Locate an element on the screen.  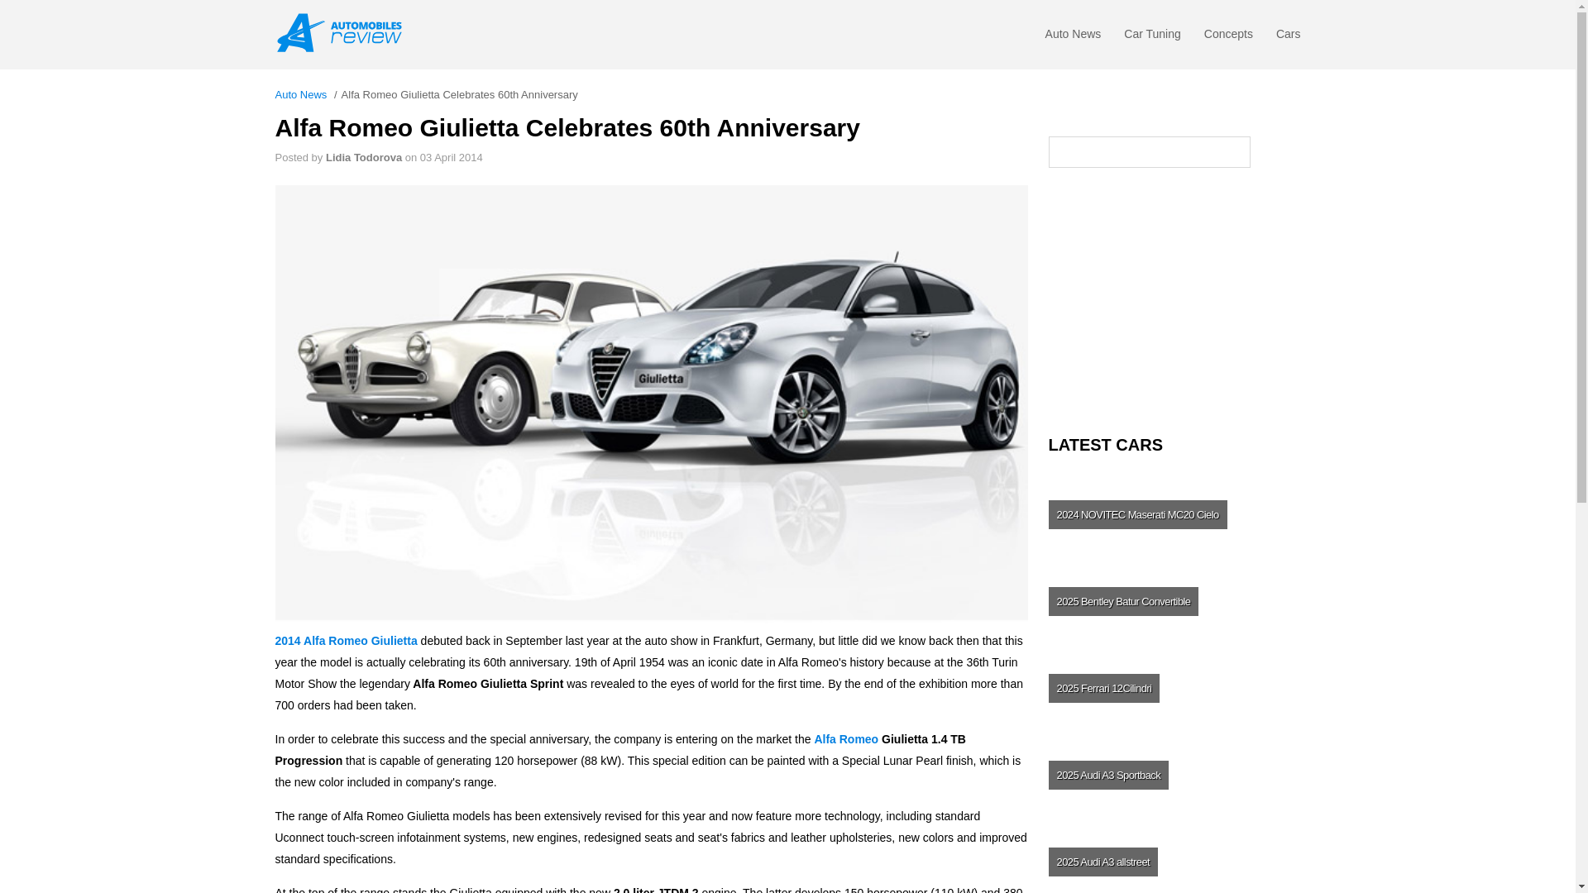
Cars is located at coordinates (1289, 38).